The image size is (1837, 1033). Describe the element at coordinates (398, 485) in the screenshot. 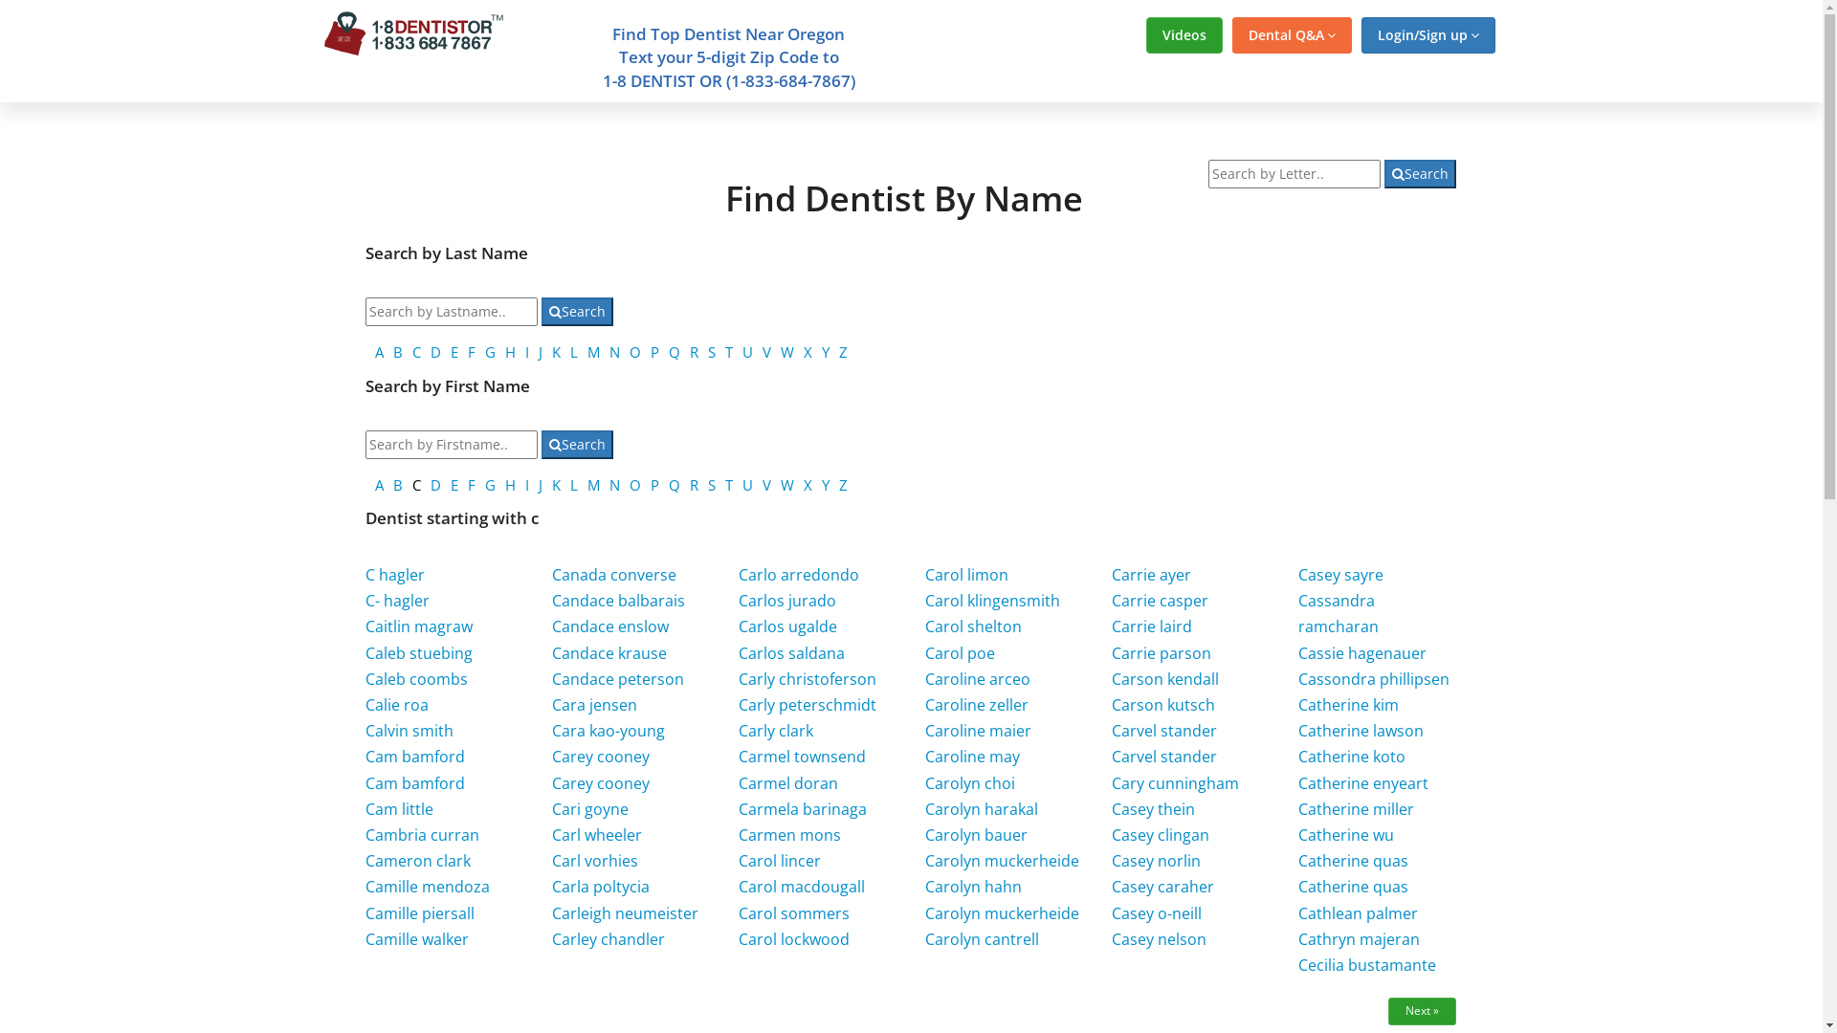

I see `B` at that location.